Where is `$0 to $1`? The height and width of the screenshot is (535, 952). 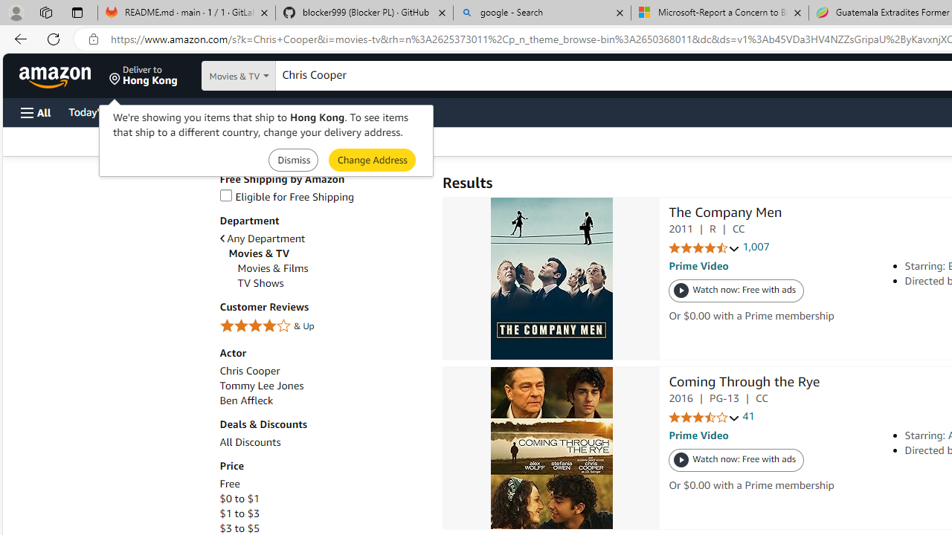 $0 to $1 is located at coordinates (323, 499).